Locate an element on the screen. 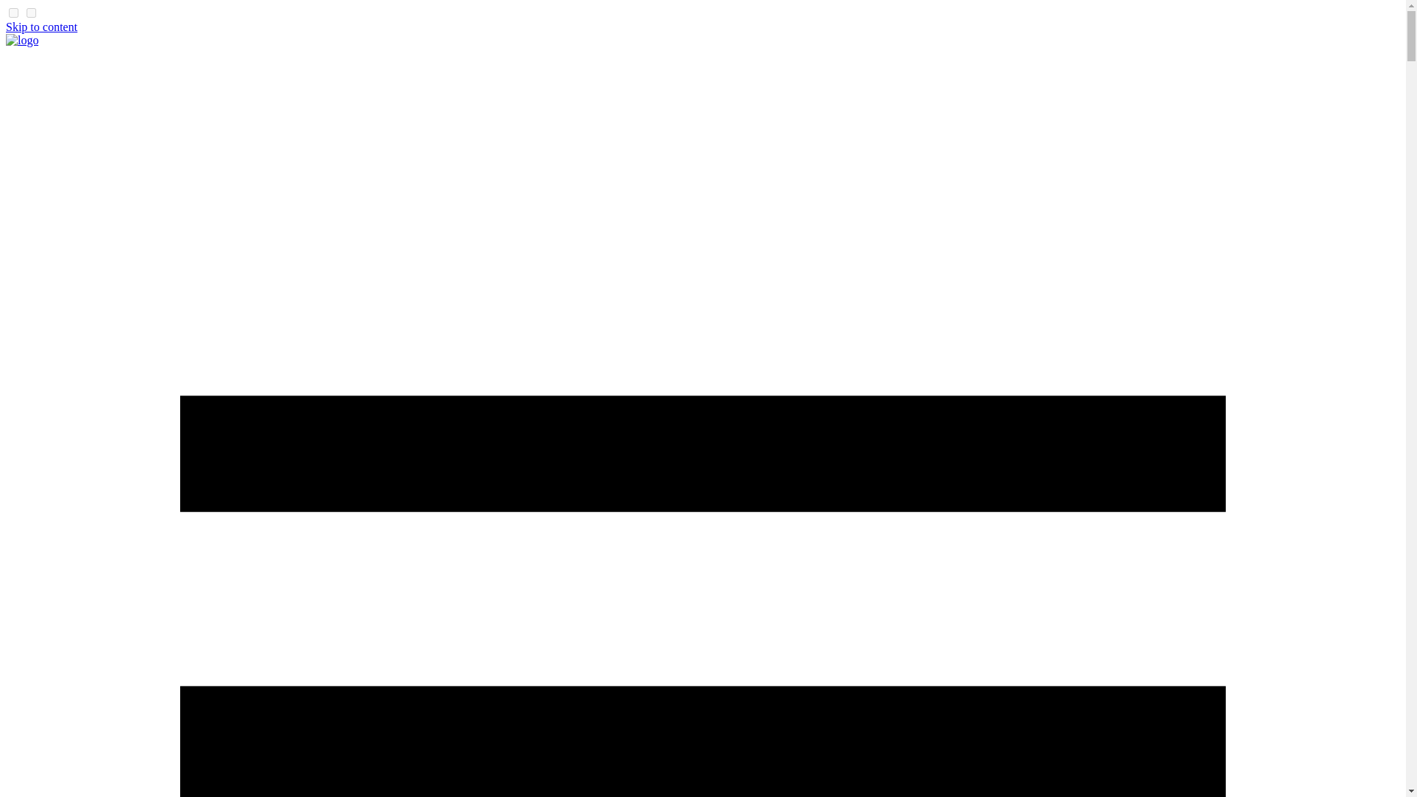  on is located at coordinates (13, 12).